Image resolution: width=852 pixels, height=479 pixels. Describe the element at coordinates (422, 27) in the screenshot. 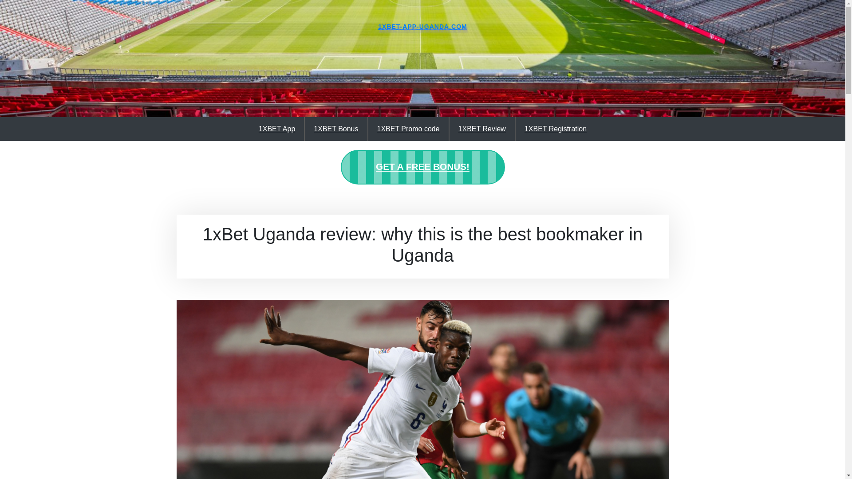

I see `1XBET-APP-UGANDA.COM` at that location.